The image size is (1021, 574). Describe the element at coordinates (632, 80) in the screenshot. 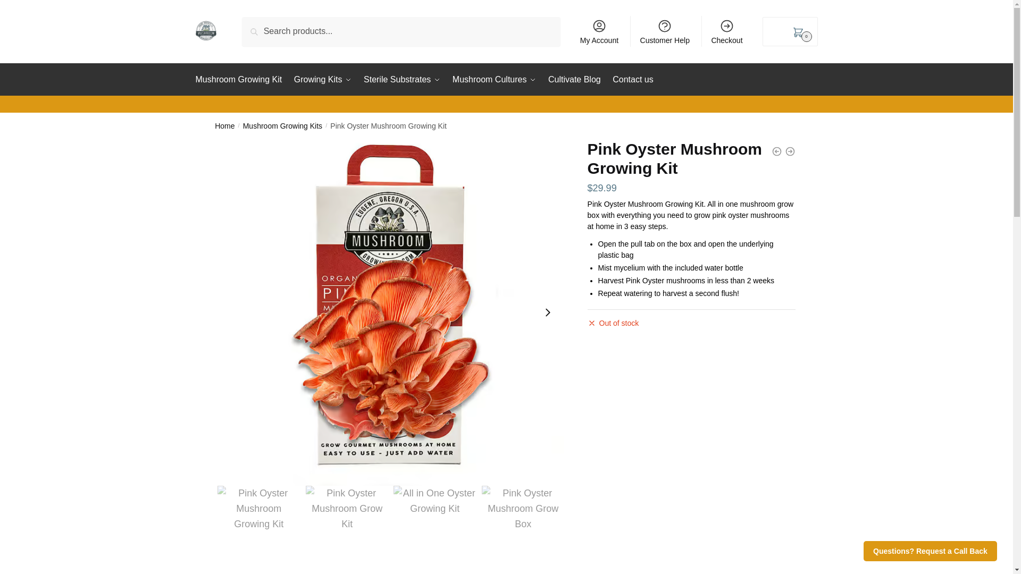

I see `Contact us` at that location.